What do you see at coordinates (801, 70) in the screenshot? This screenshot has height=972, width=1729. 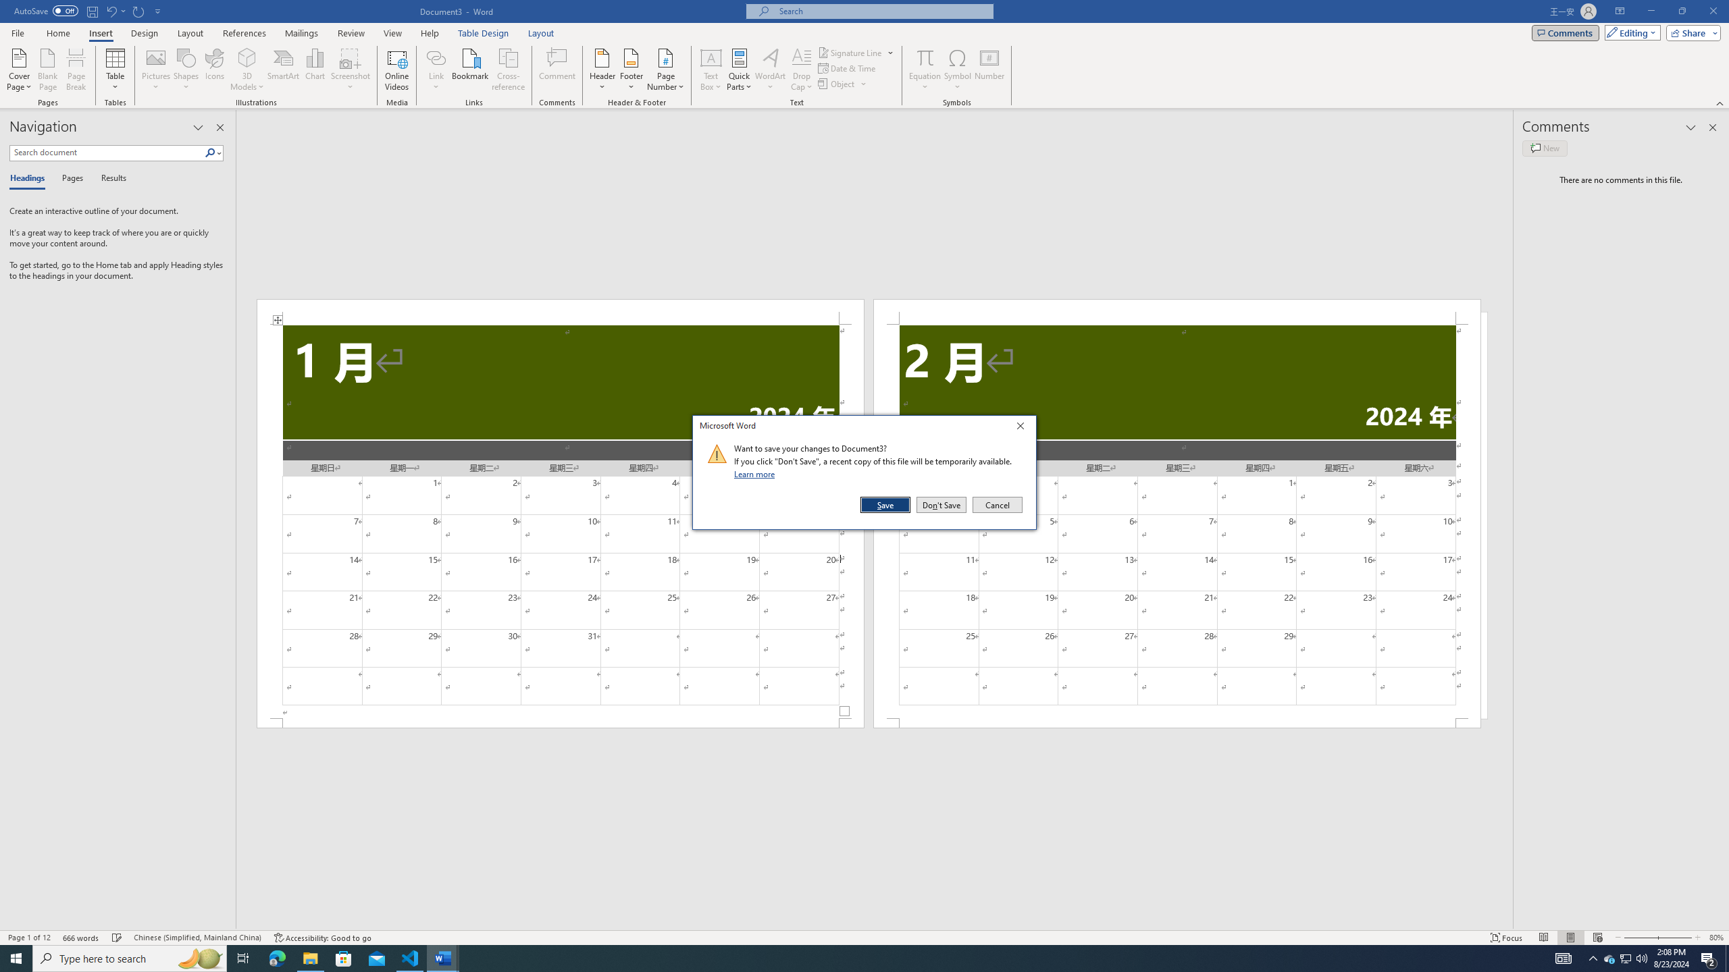 I see `Drop Cap` at bounding box center [801, 70].